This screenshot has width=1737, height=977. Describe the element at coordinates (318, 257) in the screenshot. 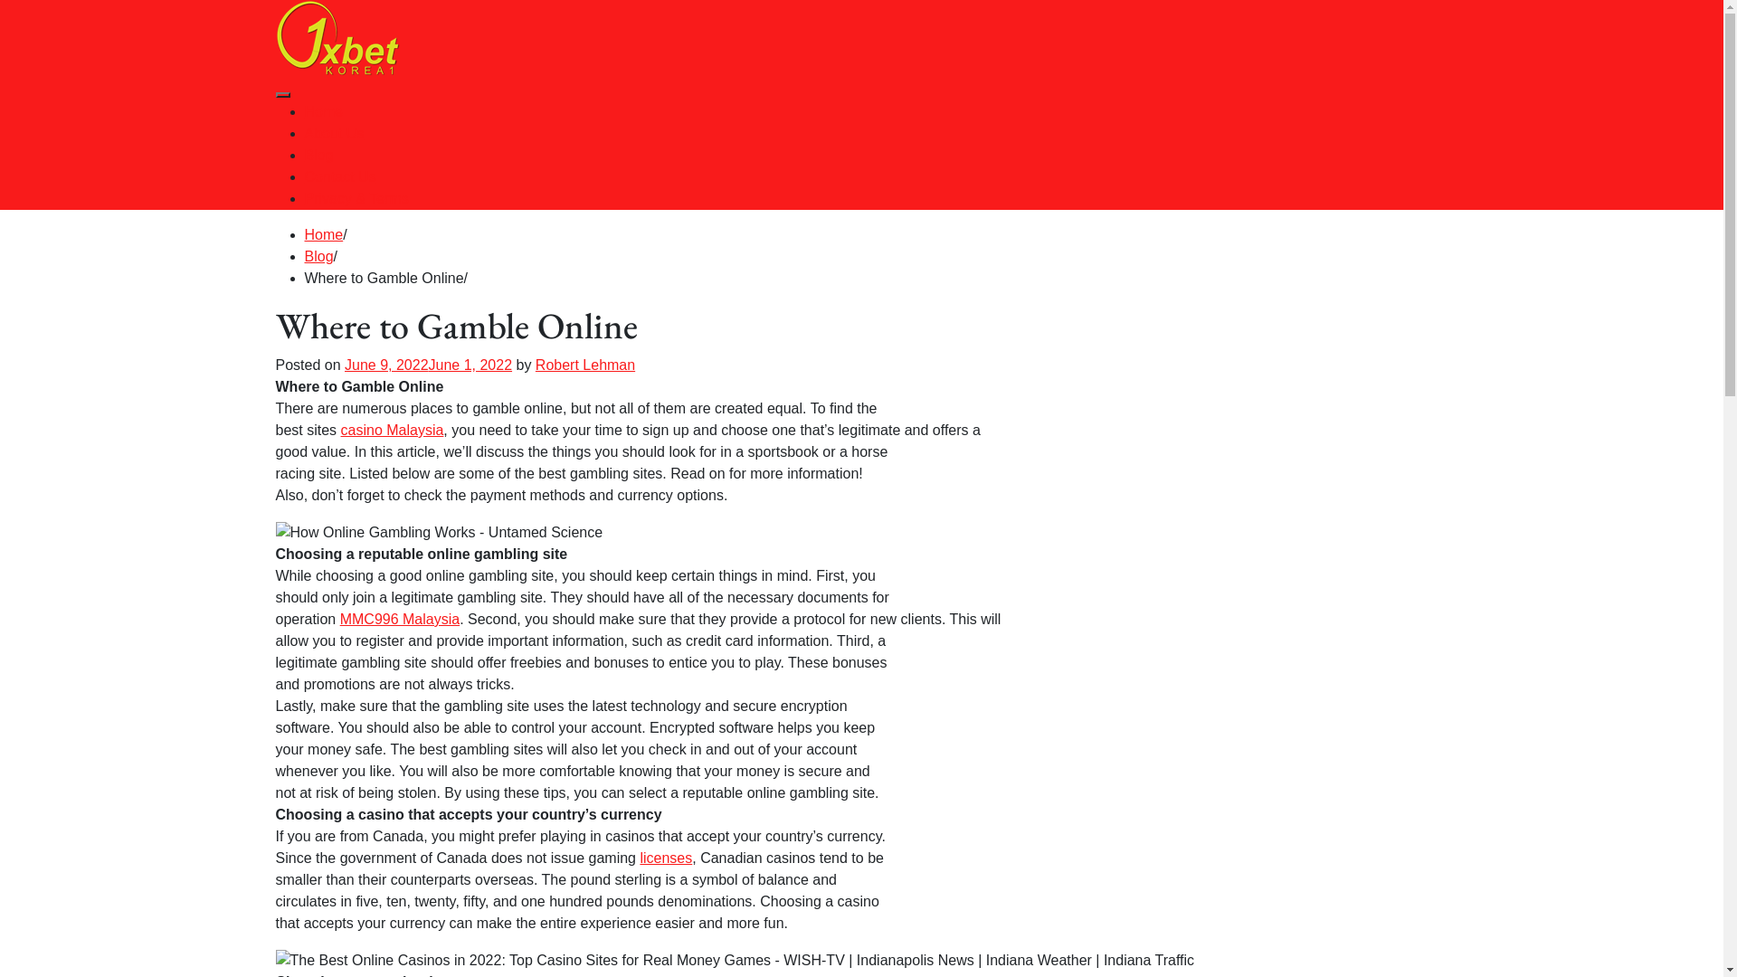

I see `Blog` at that location.